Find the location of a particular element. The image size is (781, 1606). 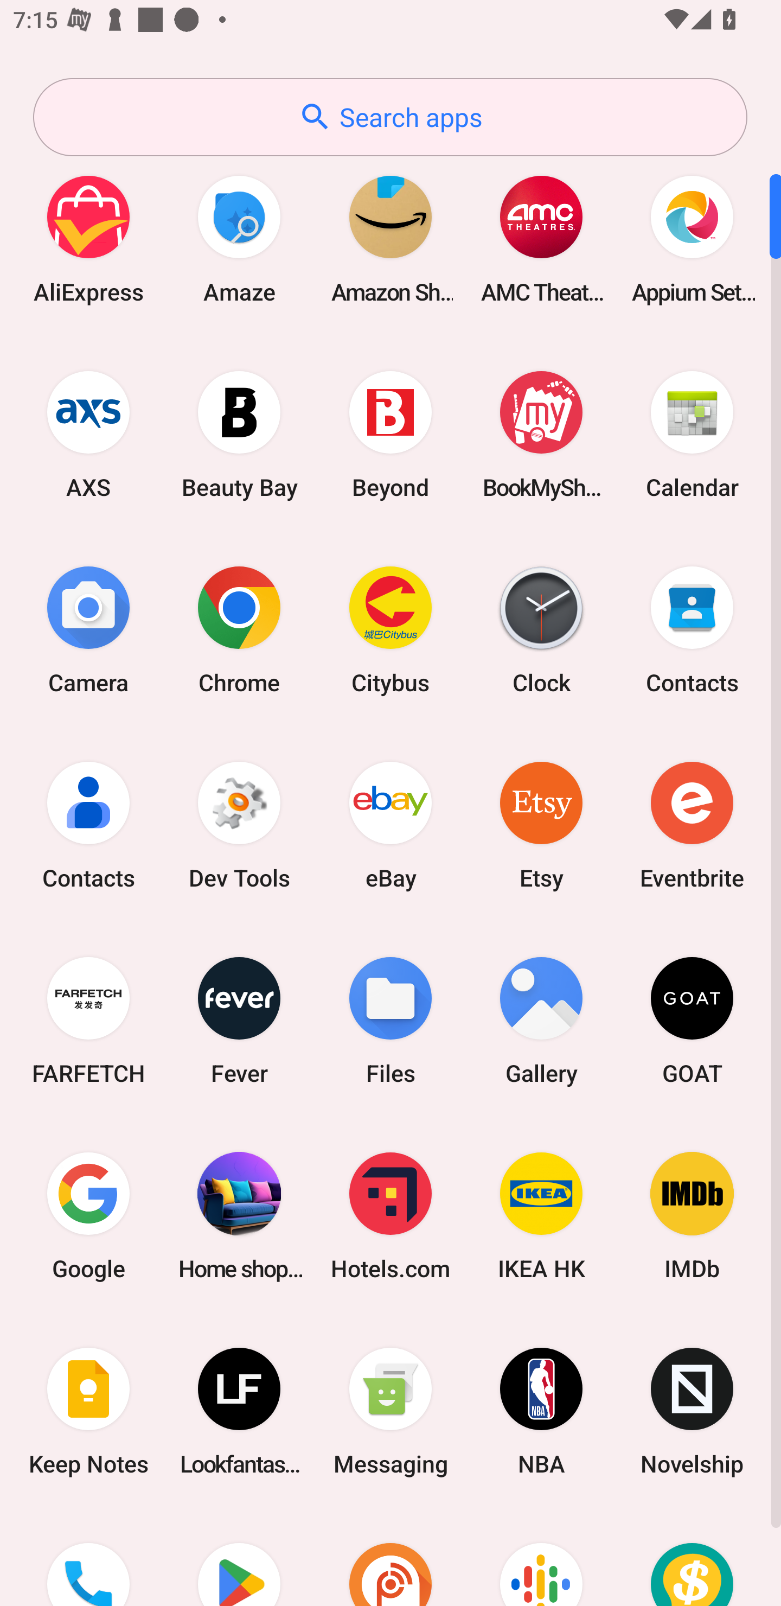

FARFETCH is located at coordinates (88, 1020).